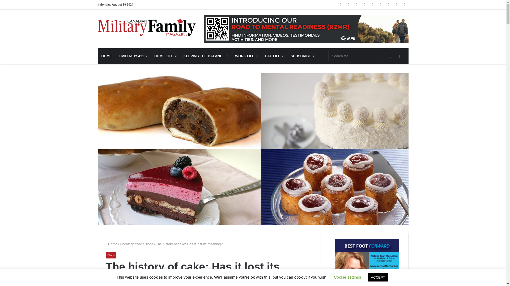 This screenshot has width=510, height=286. I want to click on WORK LIFE, so click(246, 56).